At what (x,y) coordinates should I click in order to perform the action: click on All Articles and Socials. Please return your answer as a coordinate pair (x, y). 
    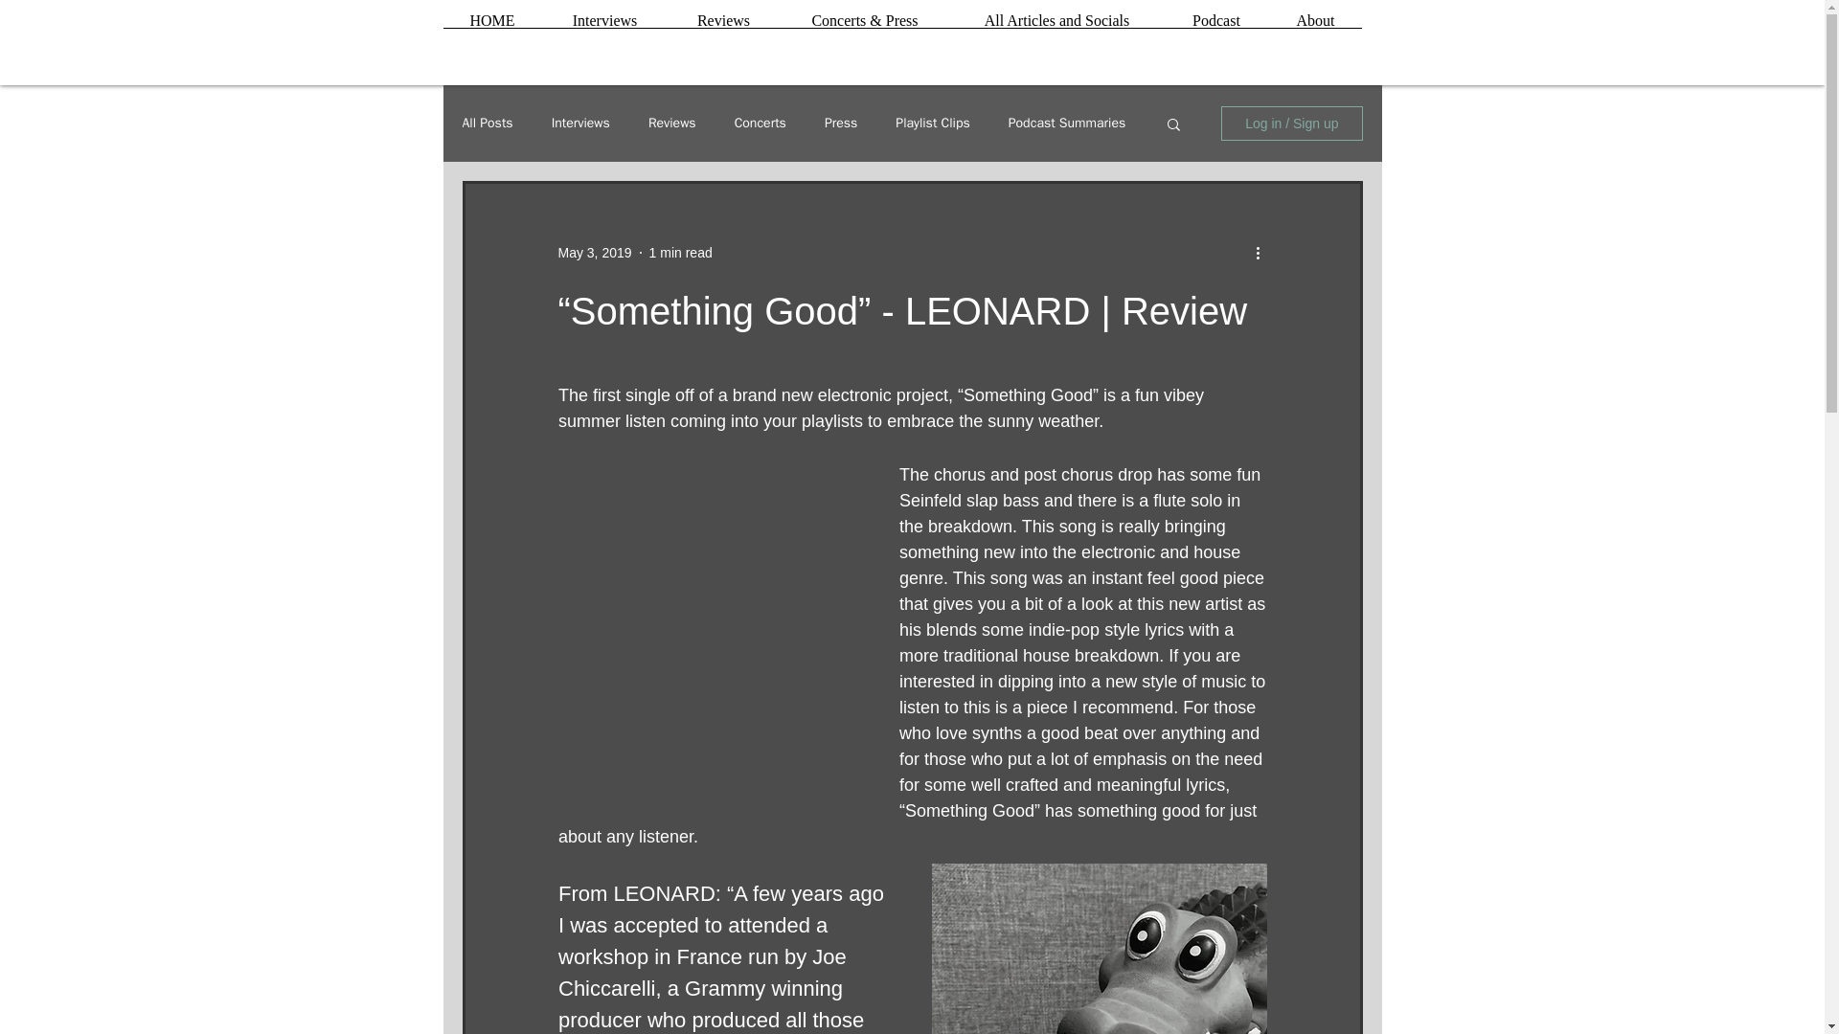
    Looking at the image, I should click on (1056, 27).